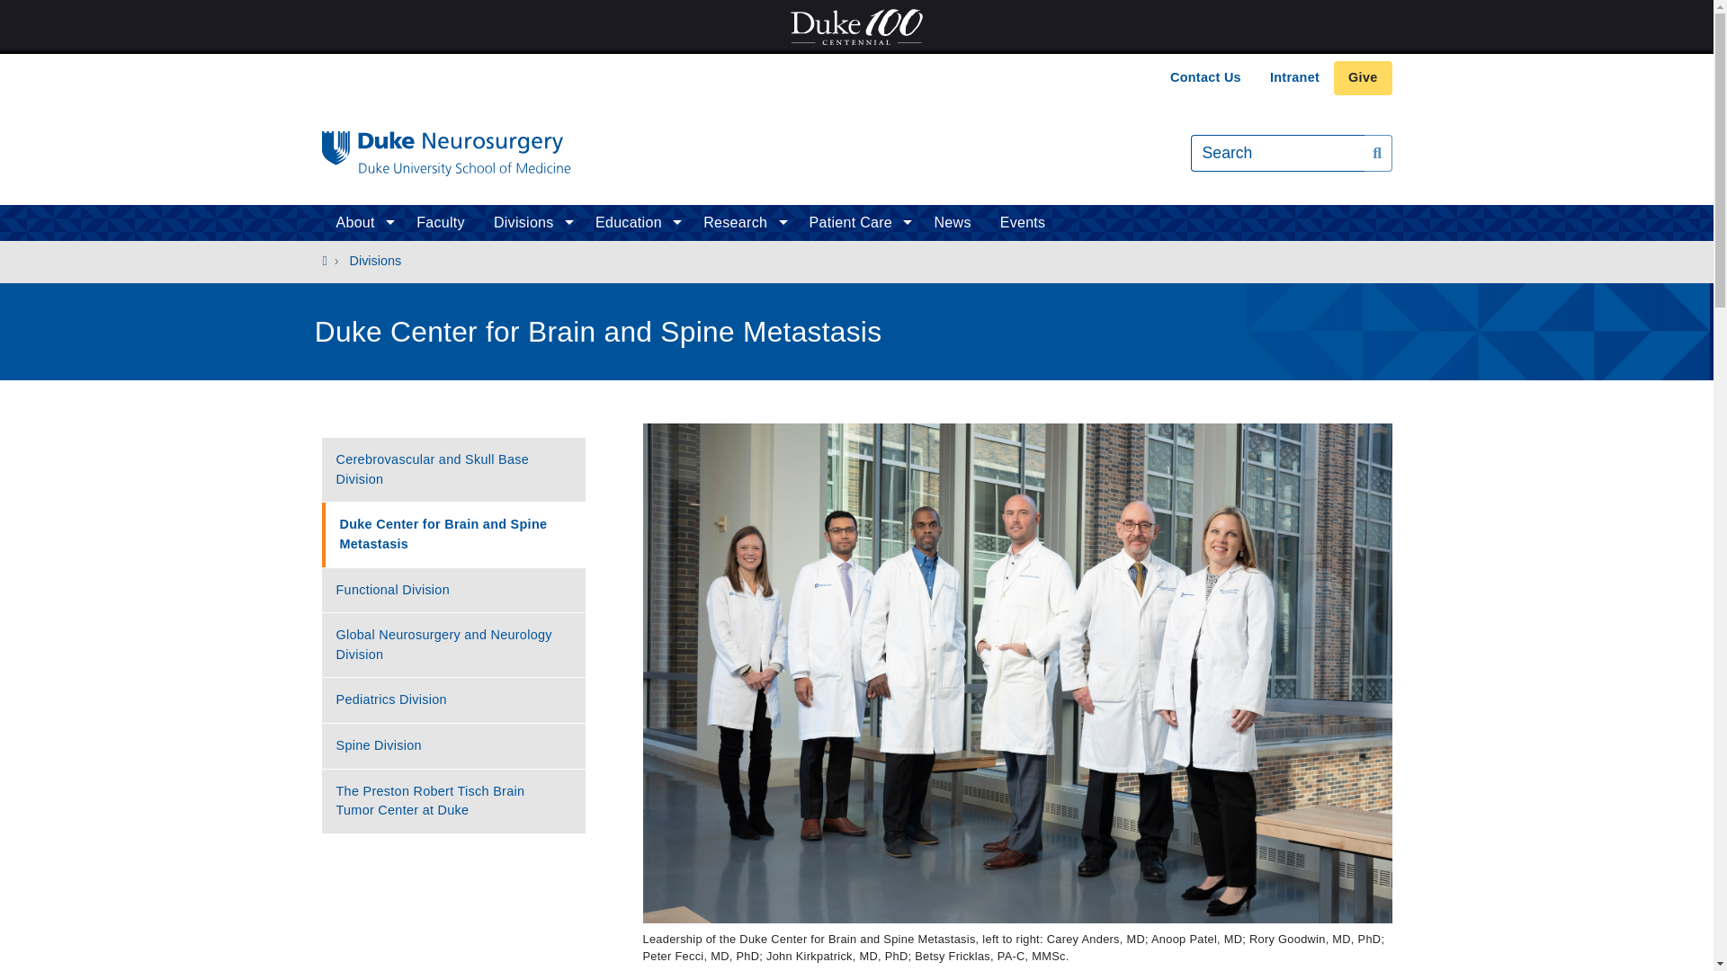 The height and width of the screenshot is (971, 1727). What do you see at coordinates (1205, 77) in the screenshot?
I see `Contact Us` at bounding box center [1205, 77].